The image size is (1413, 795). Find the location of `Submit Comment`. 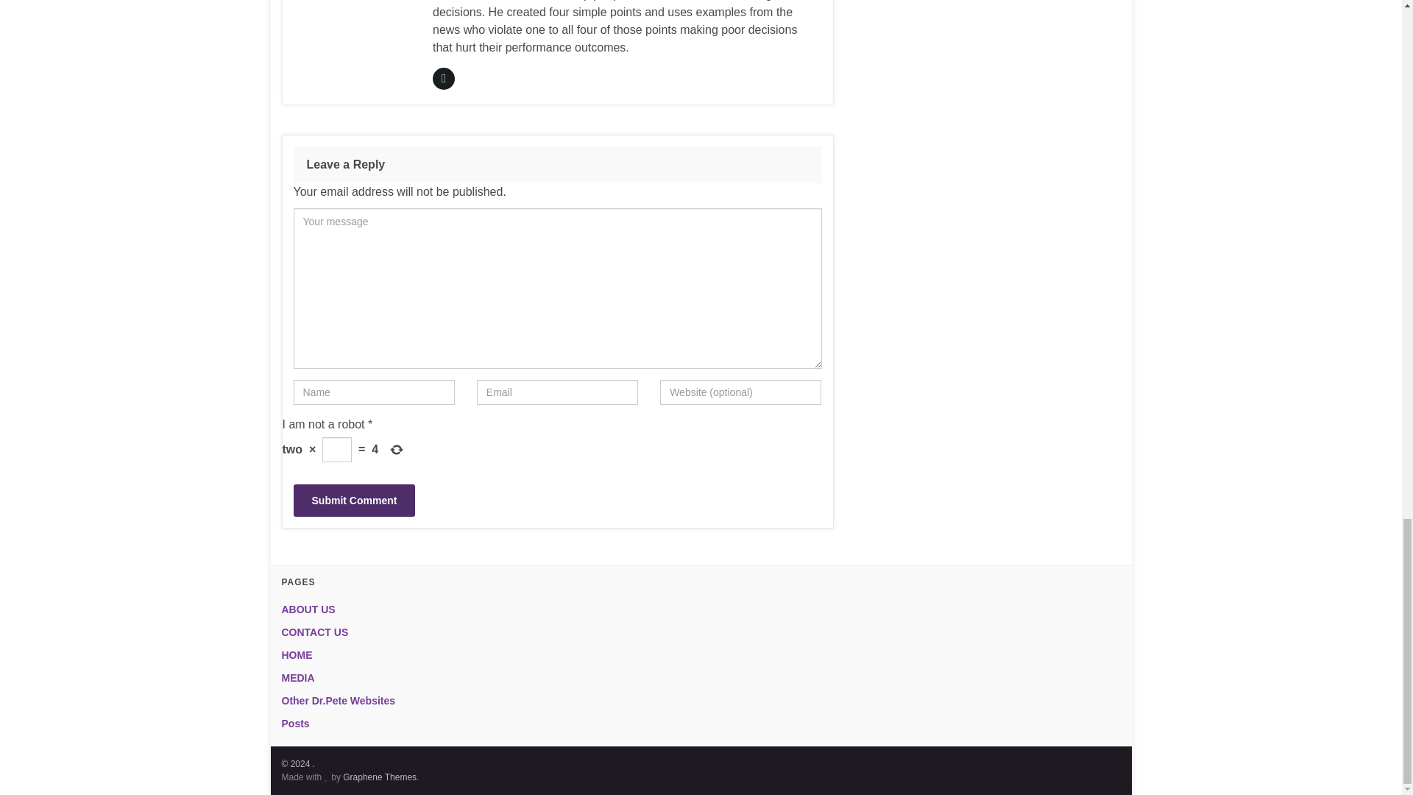

Submit Comment is located at coordinates (353, 501).